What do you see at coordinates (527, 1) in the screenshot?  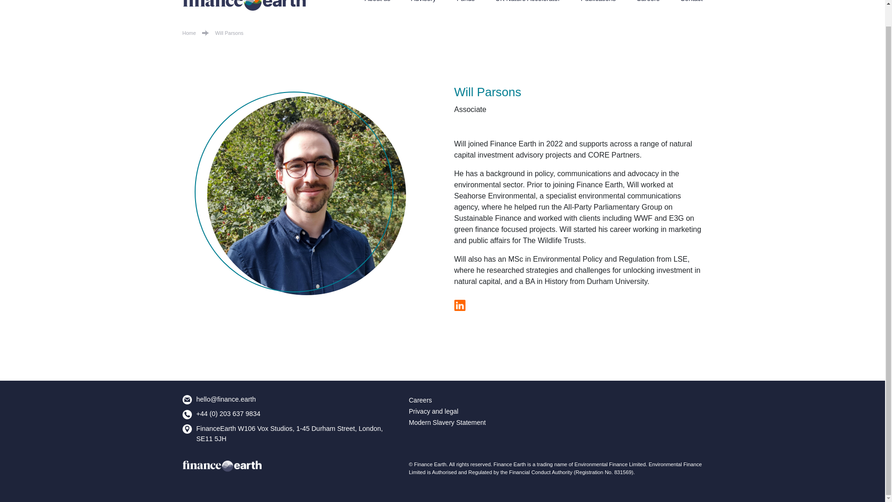 I see `UK Nature Accelerator` at bounding box center [527, 1].